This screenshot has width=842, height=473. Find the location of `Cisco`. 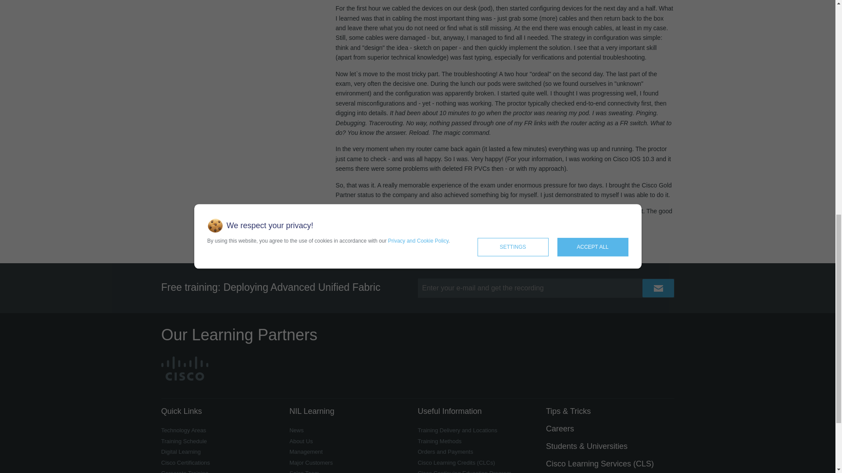

Cisco is located at coordinates (185, 368).